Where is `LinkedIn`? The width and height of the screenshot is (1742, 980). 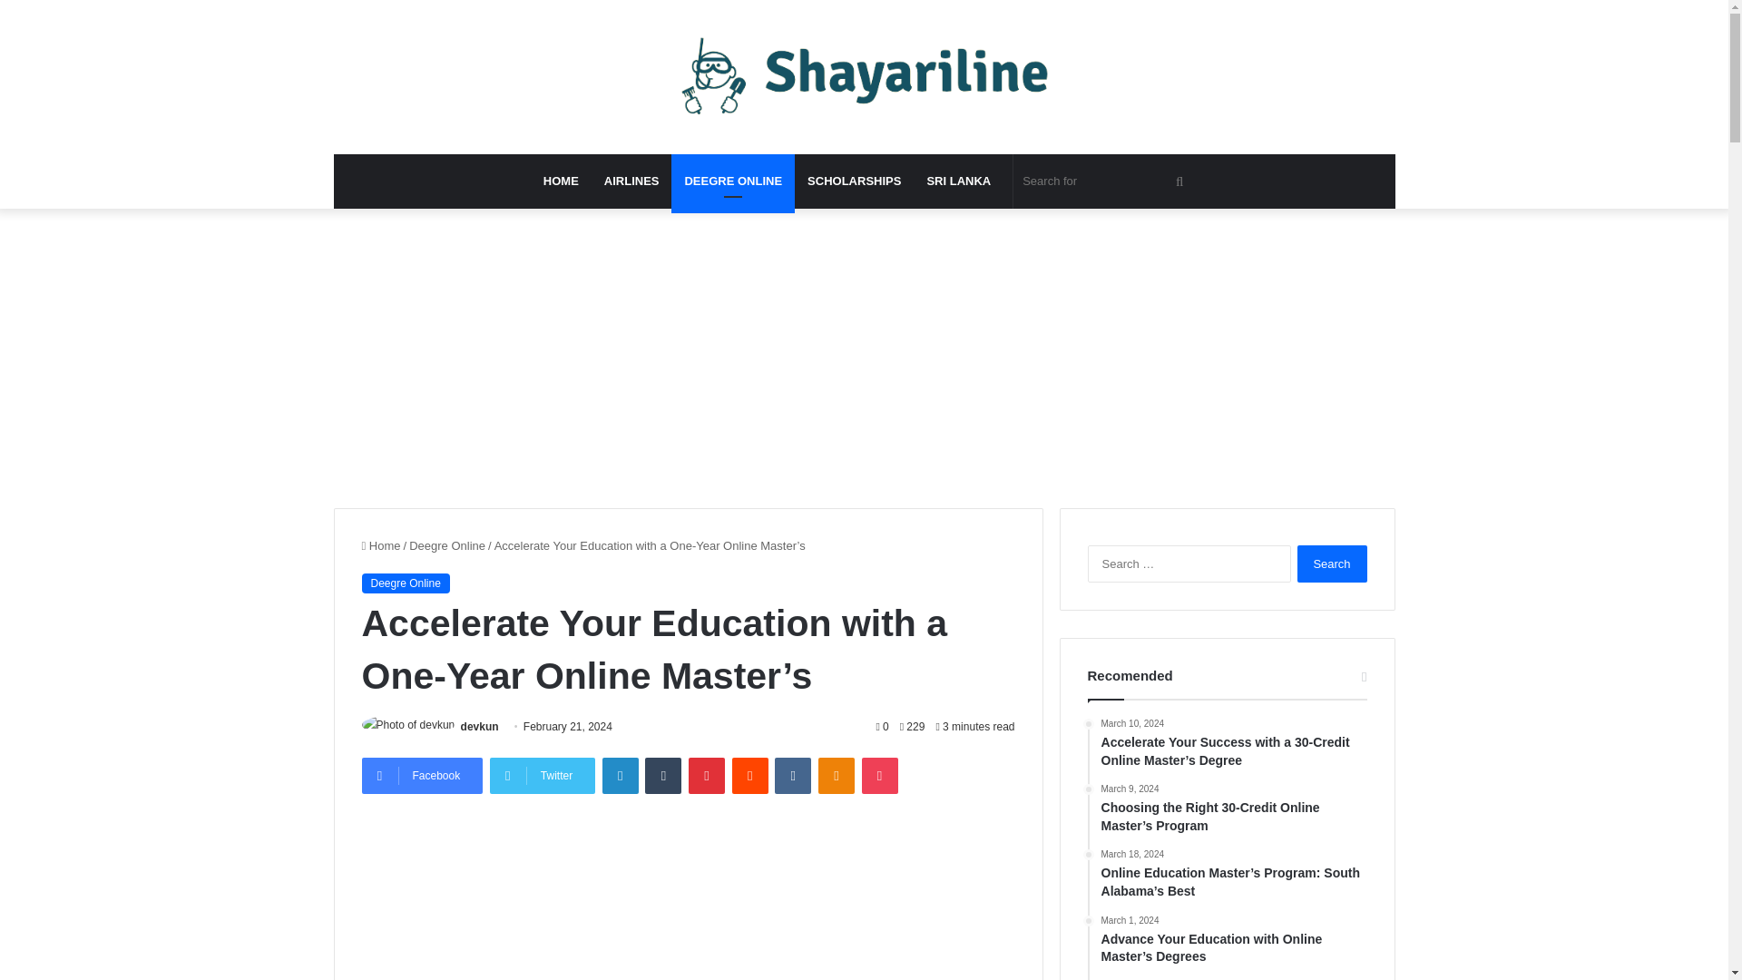
LinkedIn is located at coordinates (621, 775).